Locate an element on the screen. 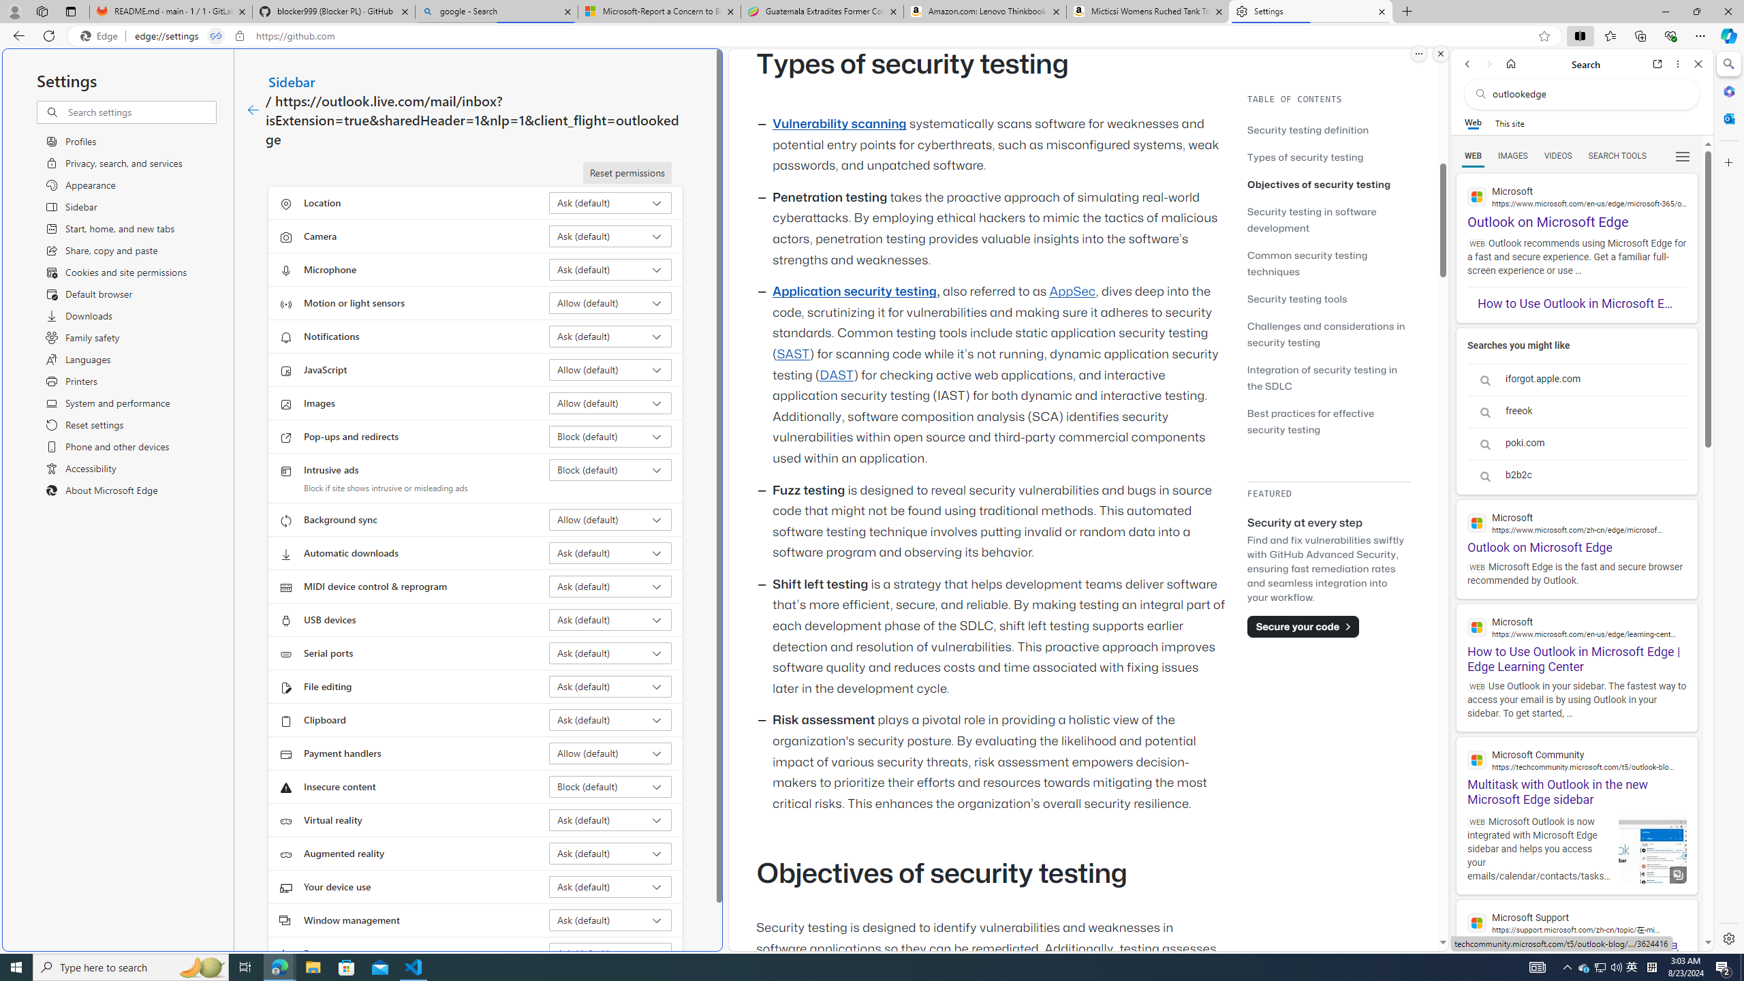  freeok is located at coordinates (1576, 411).